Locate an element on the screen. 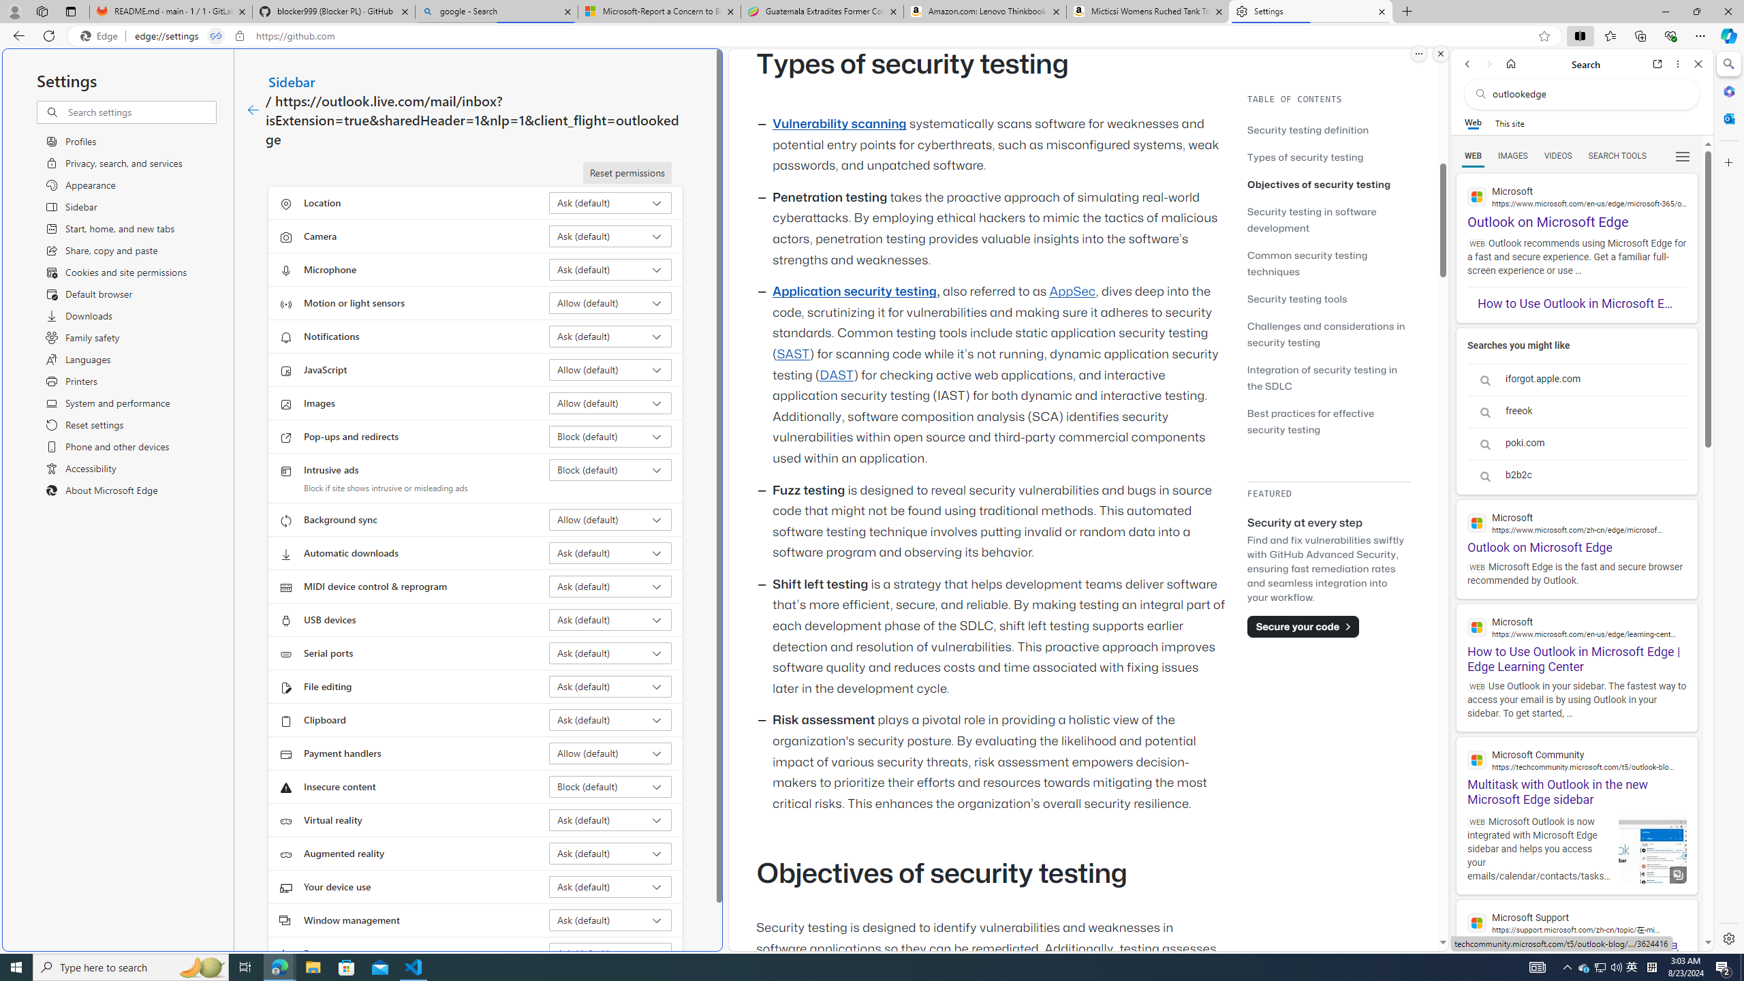  freeok is located at coordinates (1576, 411).